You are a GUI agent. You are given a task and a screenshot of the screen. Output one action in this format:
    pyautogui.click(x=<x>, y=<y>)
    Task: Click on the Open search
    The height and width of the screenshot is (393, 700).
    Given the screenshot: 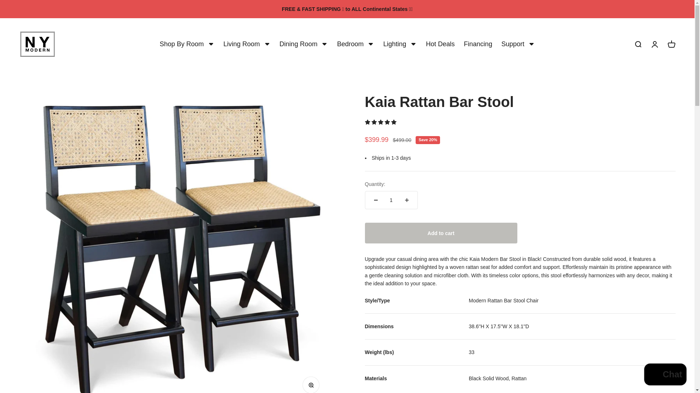 What is the action you would take?
    pyautogui.click(x=304, y=44)
    